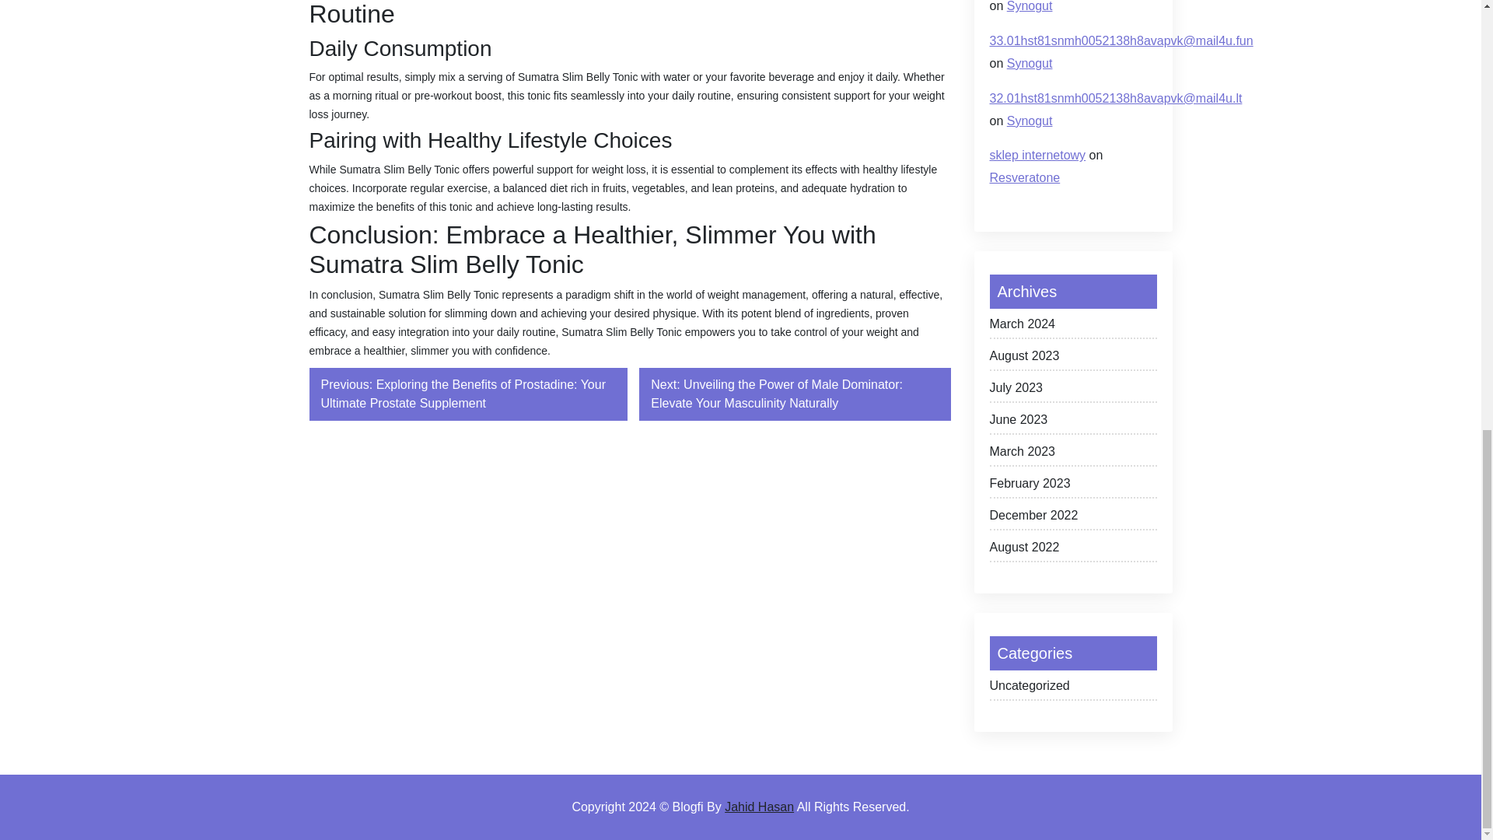 This screenshot has width=1493, height=840. Describe the element at coordinates (1072, 550) in the screenshot. I see `August 2022` at that location.